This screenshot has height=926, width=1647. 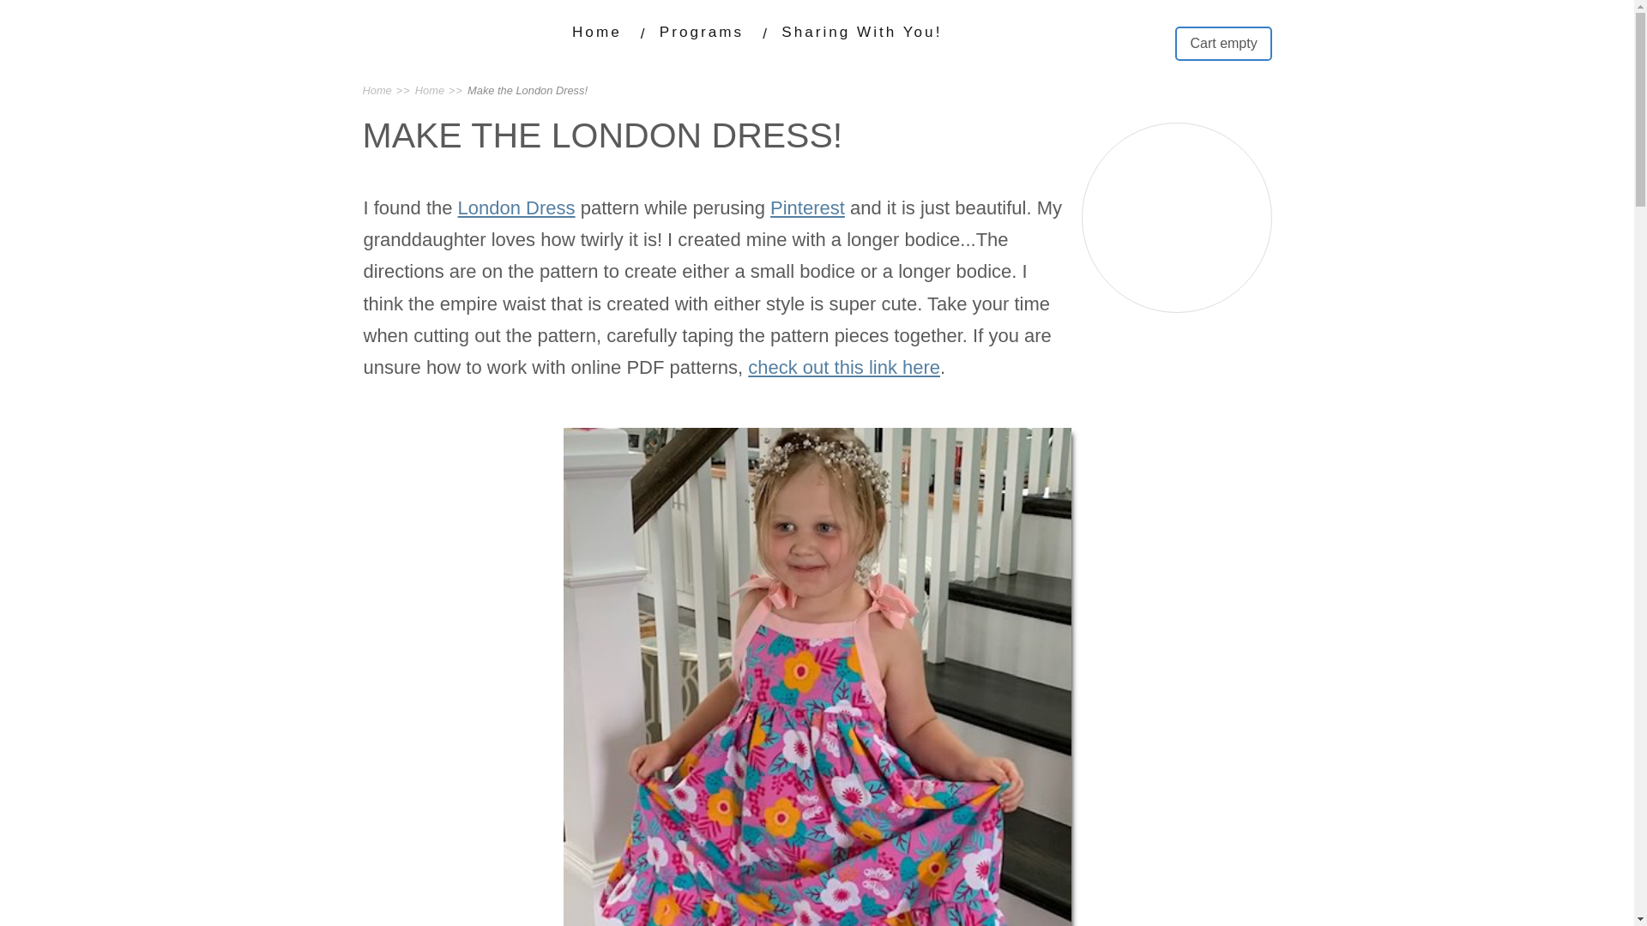 What do you see at coordinates (702, 32) in the screenshot?
I see `Programs` at bounding box center [702, 32].